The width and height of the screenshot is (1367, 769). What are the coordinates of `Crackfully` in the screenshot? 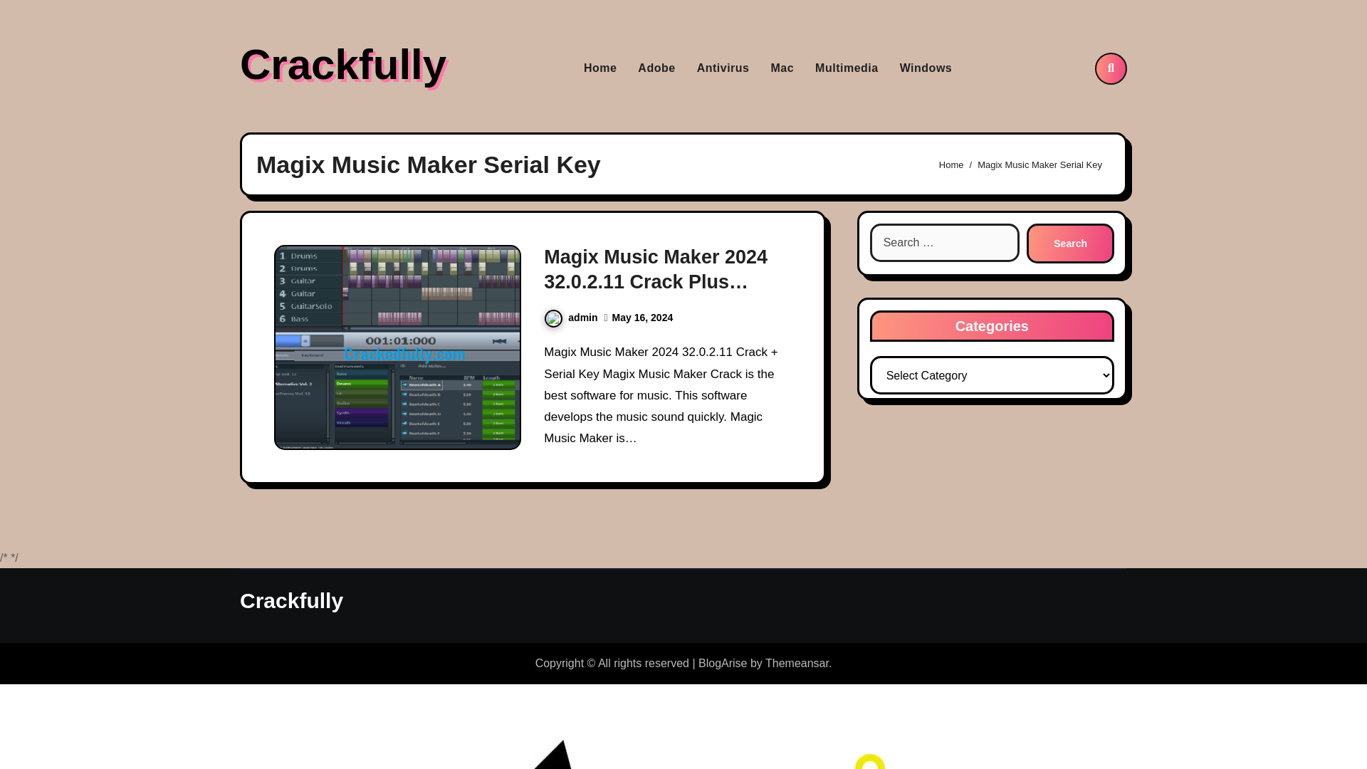 It's located at (343, 64).